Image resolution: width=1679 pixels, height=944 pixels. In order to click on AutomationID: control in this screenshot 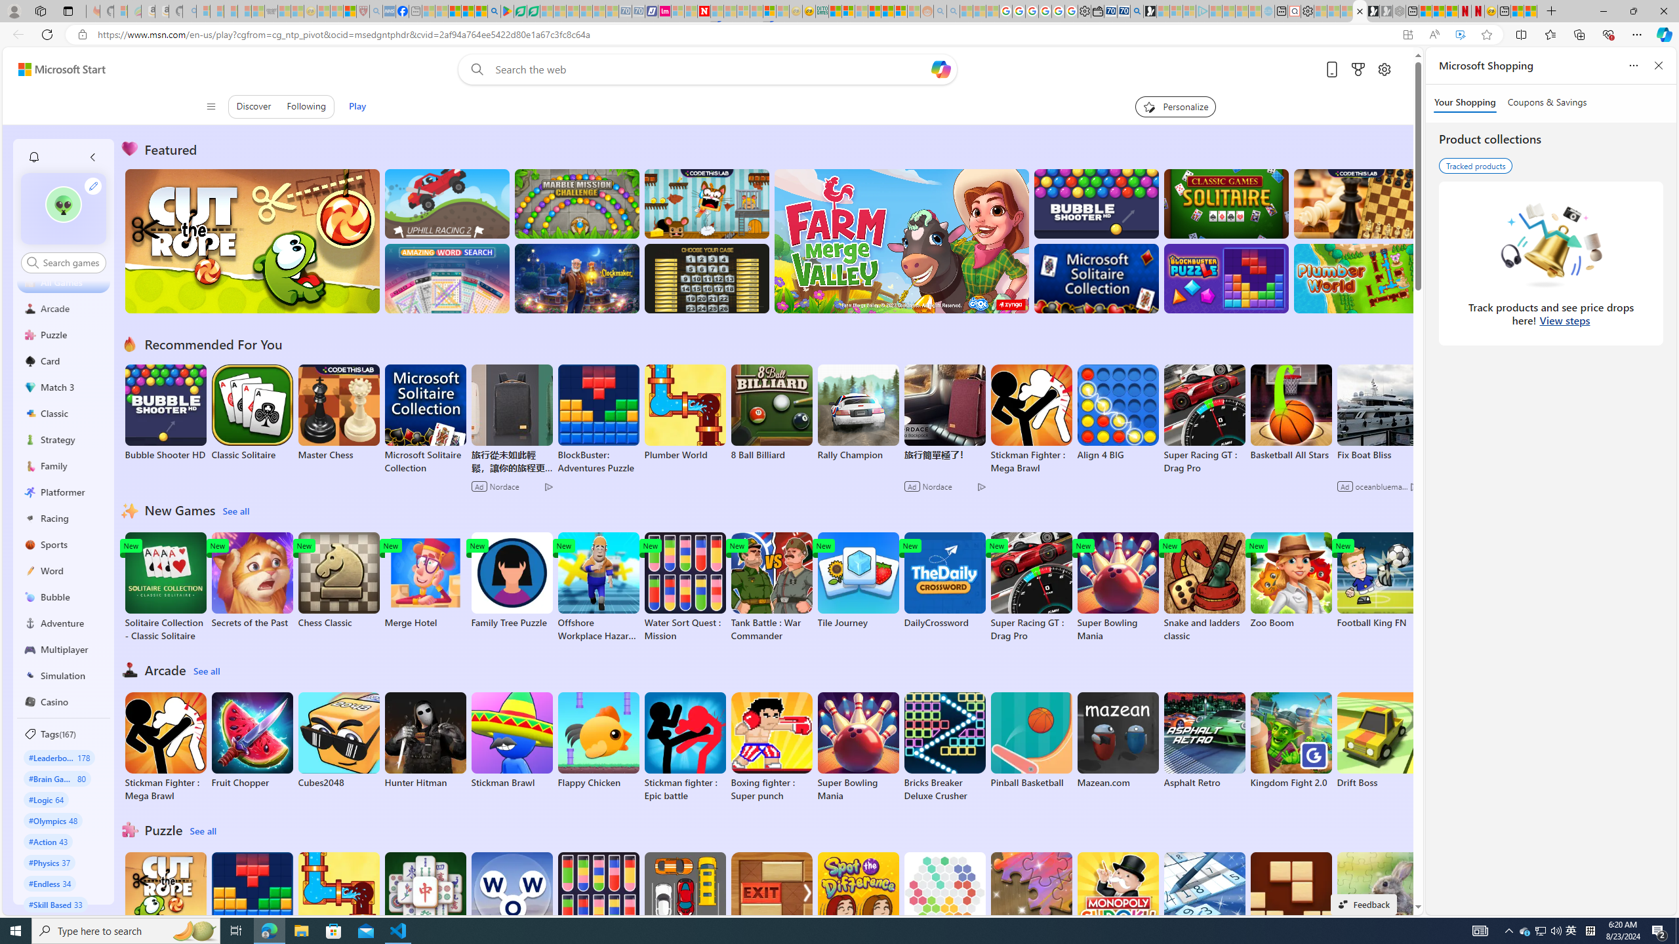, I will do `click(71, 262)`.